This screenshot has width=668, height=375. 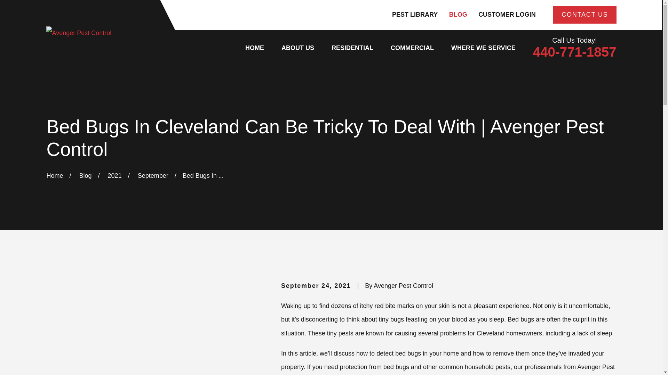 What do you see at coordinates (458, 15) in the screenshot?
I see `BLOG` at bounding box center [458, 15].